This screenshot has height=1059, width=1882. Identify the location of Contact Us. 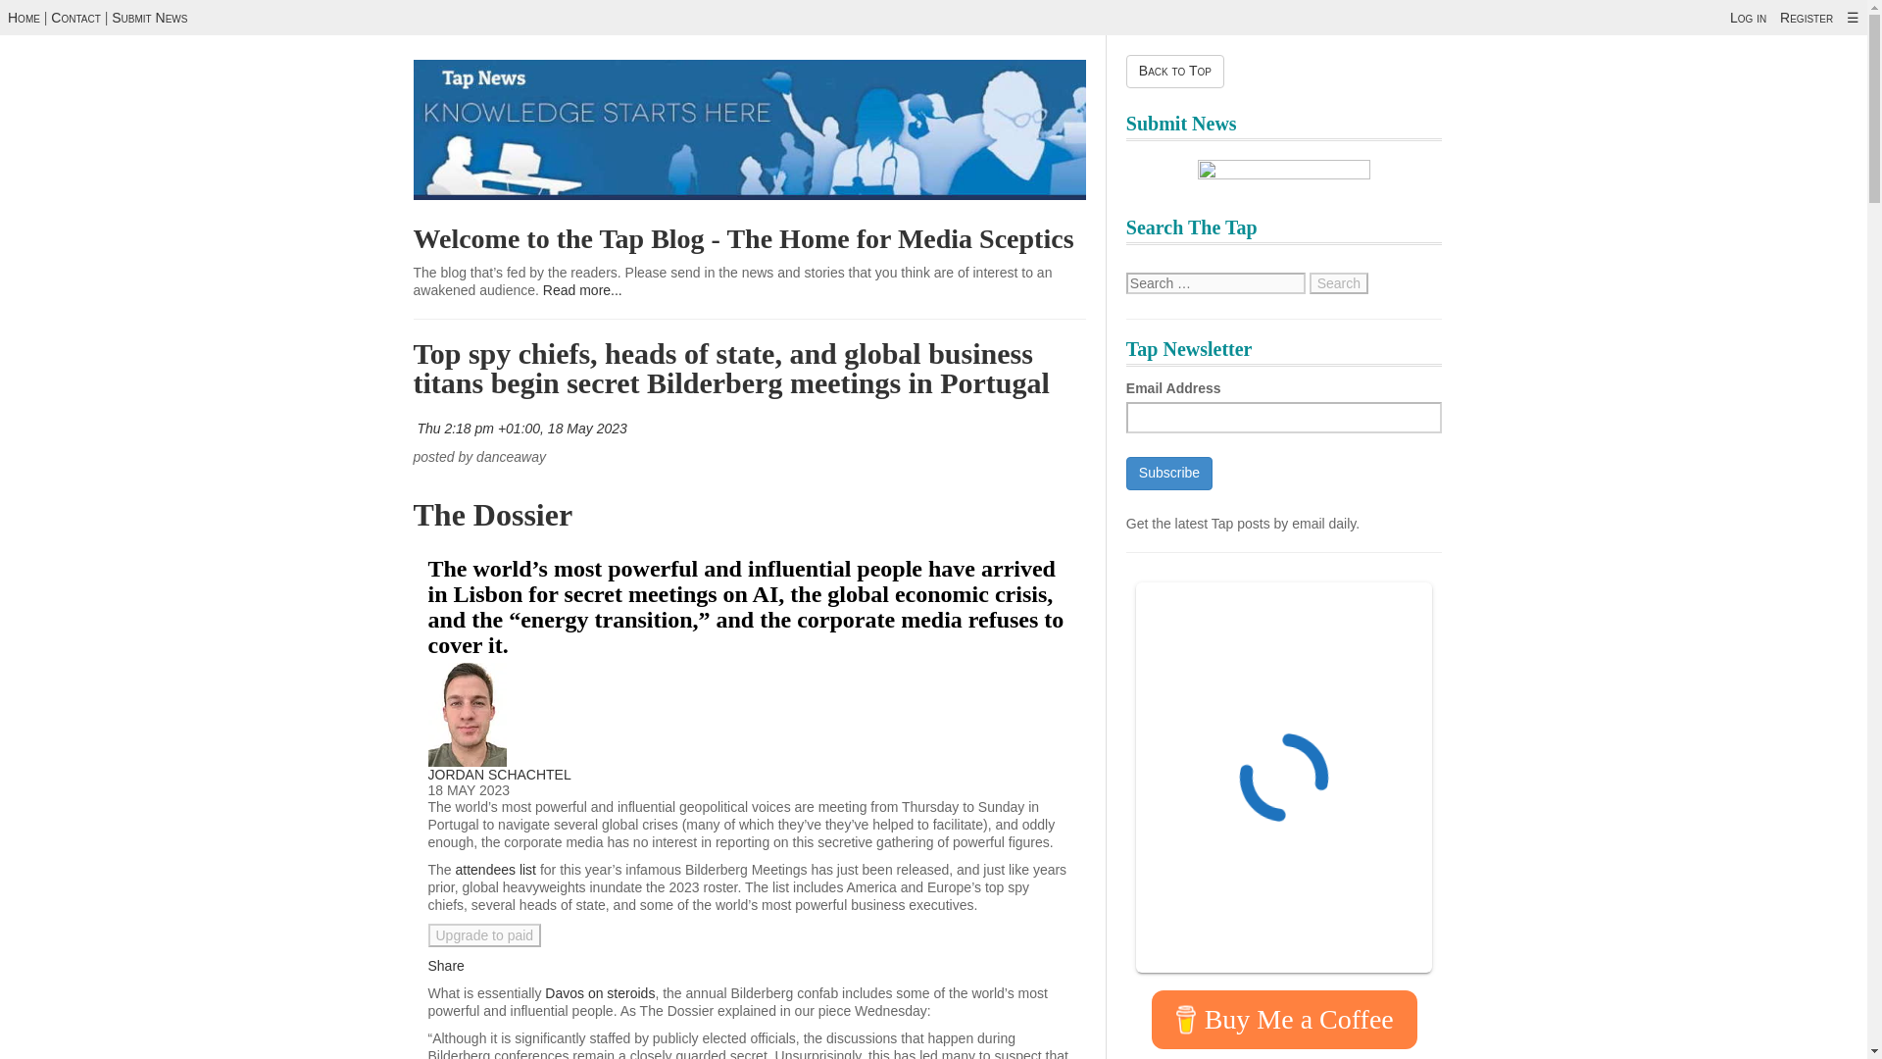
(74, 17).